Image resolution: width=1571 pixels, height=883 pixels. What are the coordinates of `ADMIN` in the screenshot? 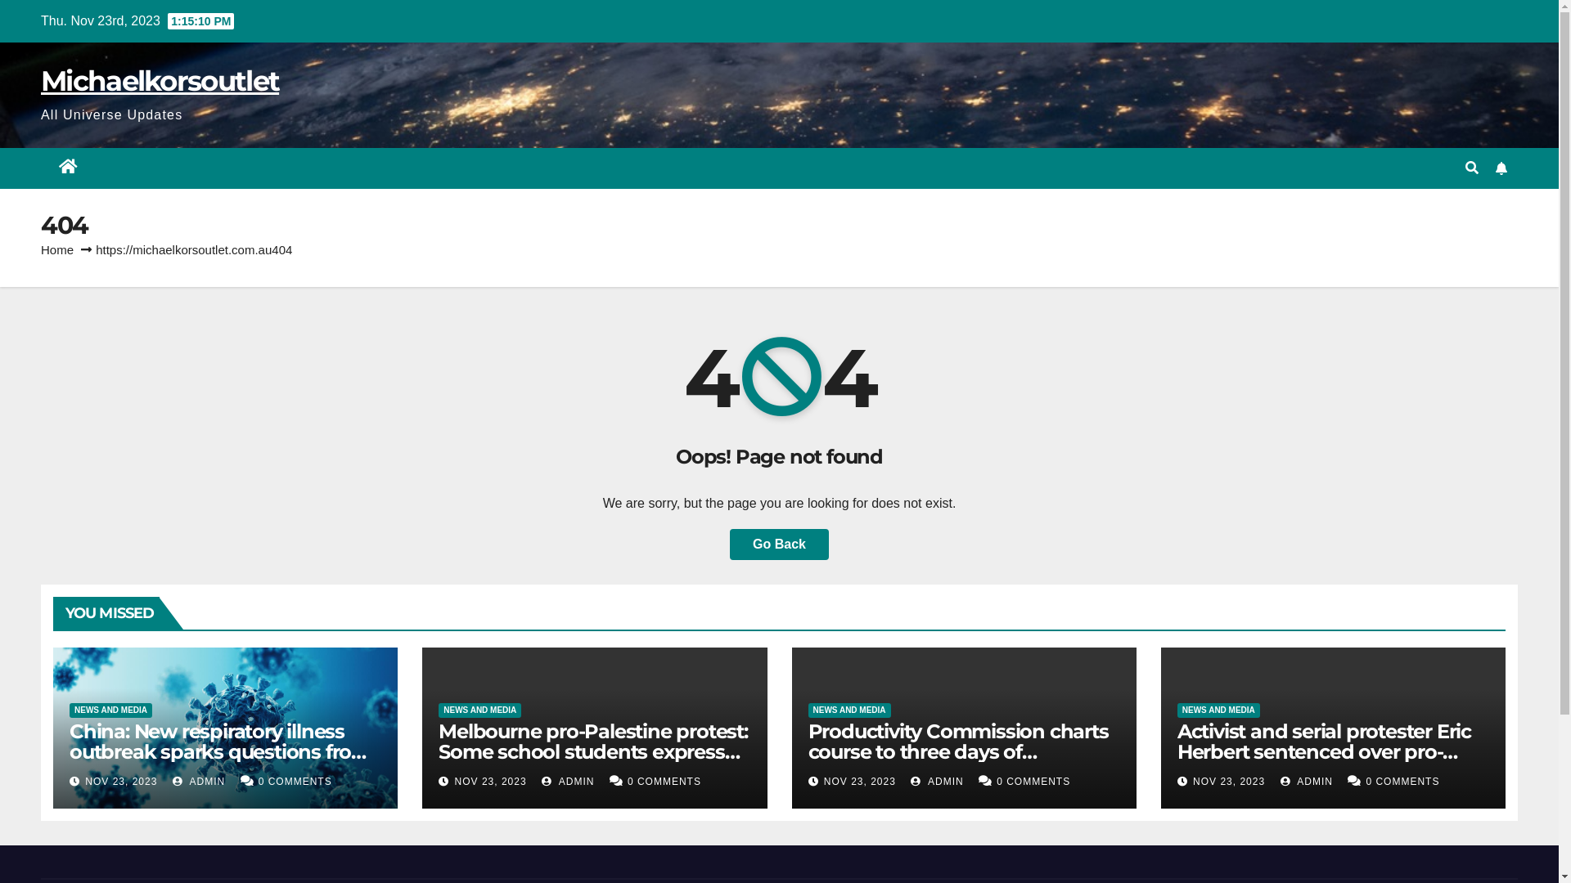 It's located at (937, 782).